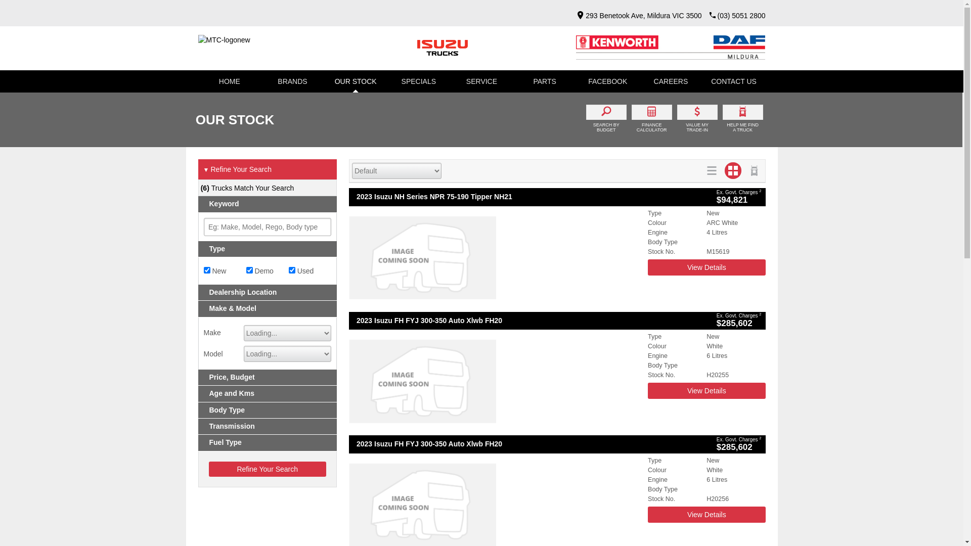  I want to click on FINANCE CALCULATOR, so click(652, 120).